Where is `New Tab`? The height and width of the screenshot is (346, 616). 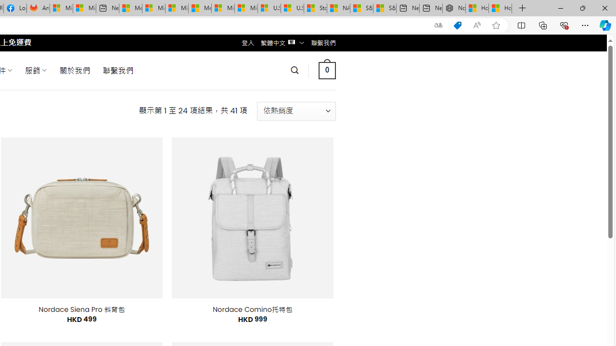 New Tab is located at coordinates (523, 9).